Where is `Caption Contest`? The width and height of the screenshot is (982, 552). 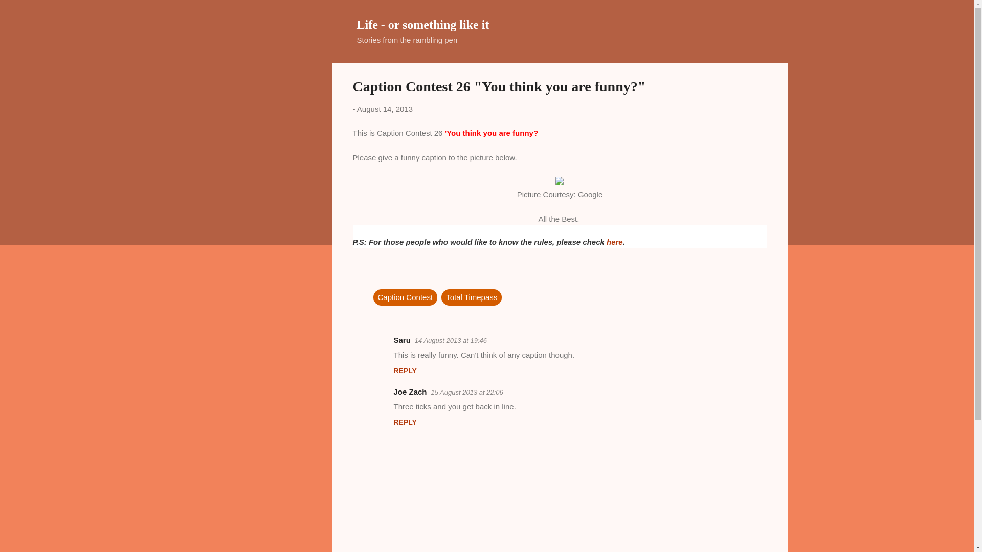 Caption Contest is located at coordinates (405, 297).